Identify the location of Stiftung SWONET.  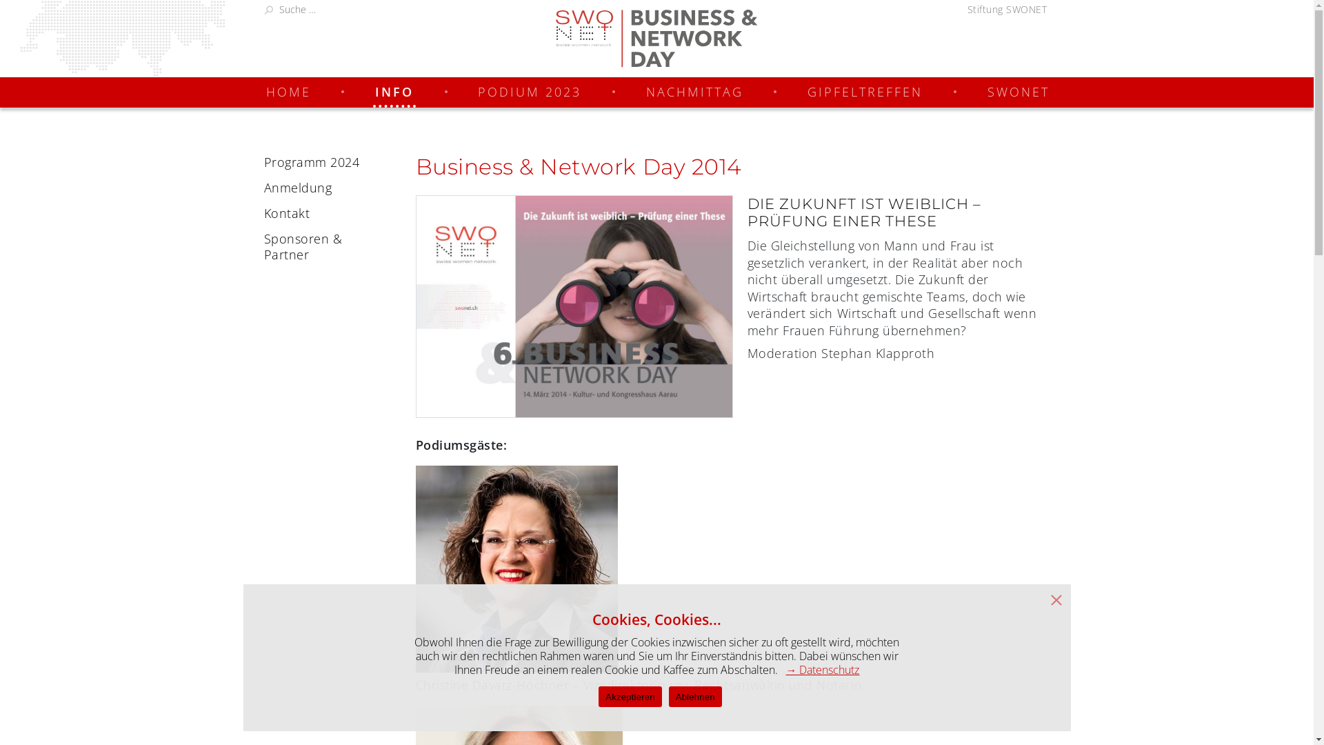
(1005, 10).